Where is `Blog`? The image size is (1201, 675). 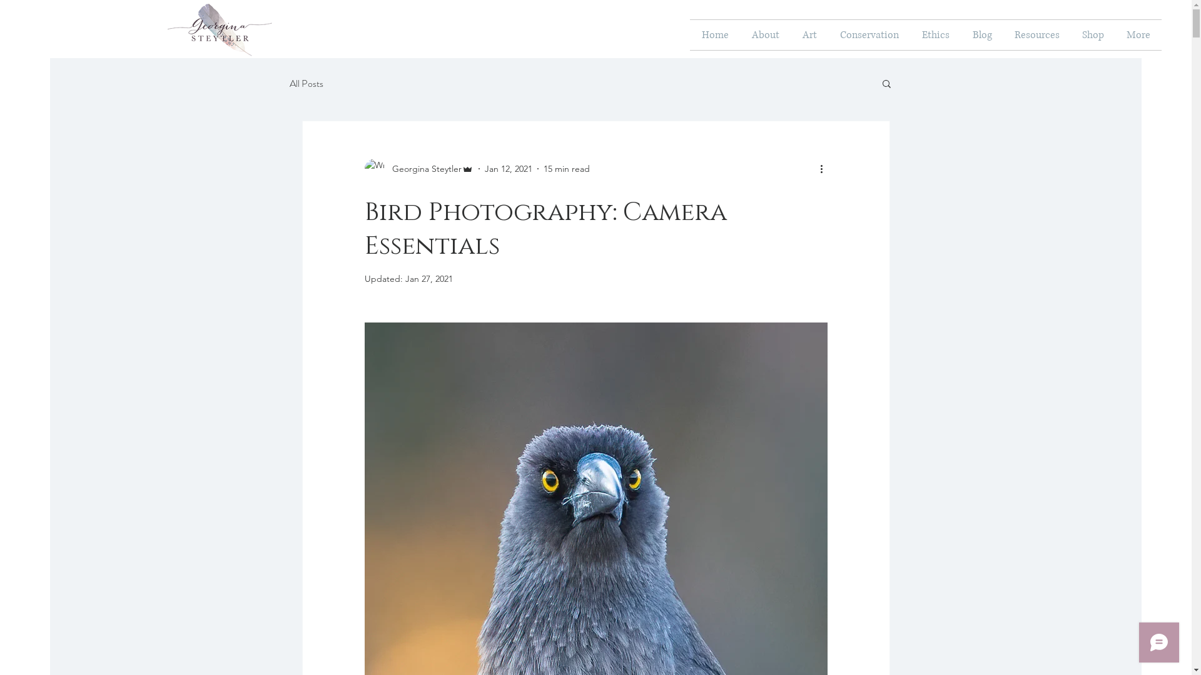 Blog is located at coordinates (982, 35).